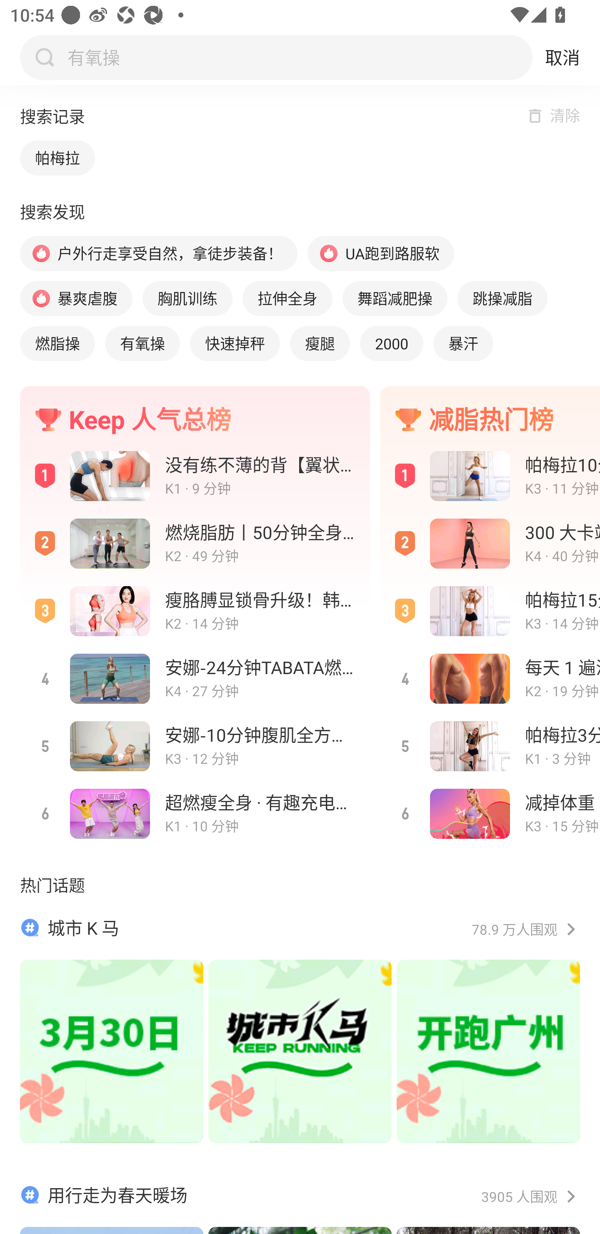  What do you see at coordinates (562, 57) in the screenshot?
I see `取消` at bounding box center [562, 57].